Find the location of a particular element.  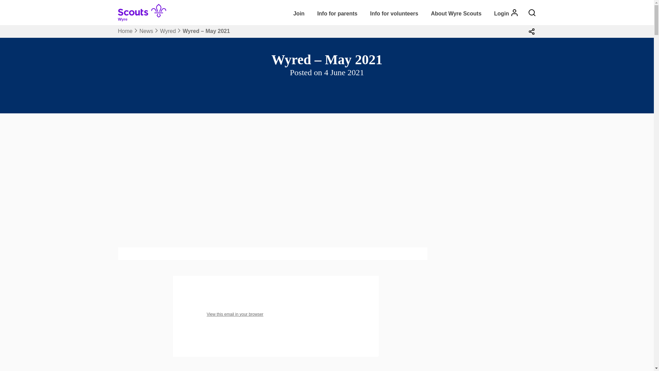

Info for parents is located at coordinates (337, 14).